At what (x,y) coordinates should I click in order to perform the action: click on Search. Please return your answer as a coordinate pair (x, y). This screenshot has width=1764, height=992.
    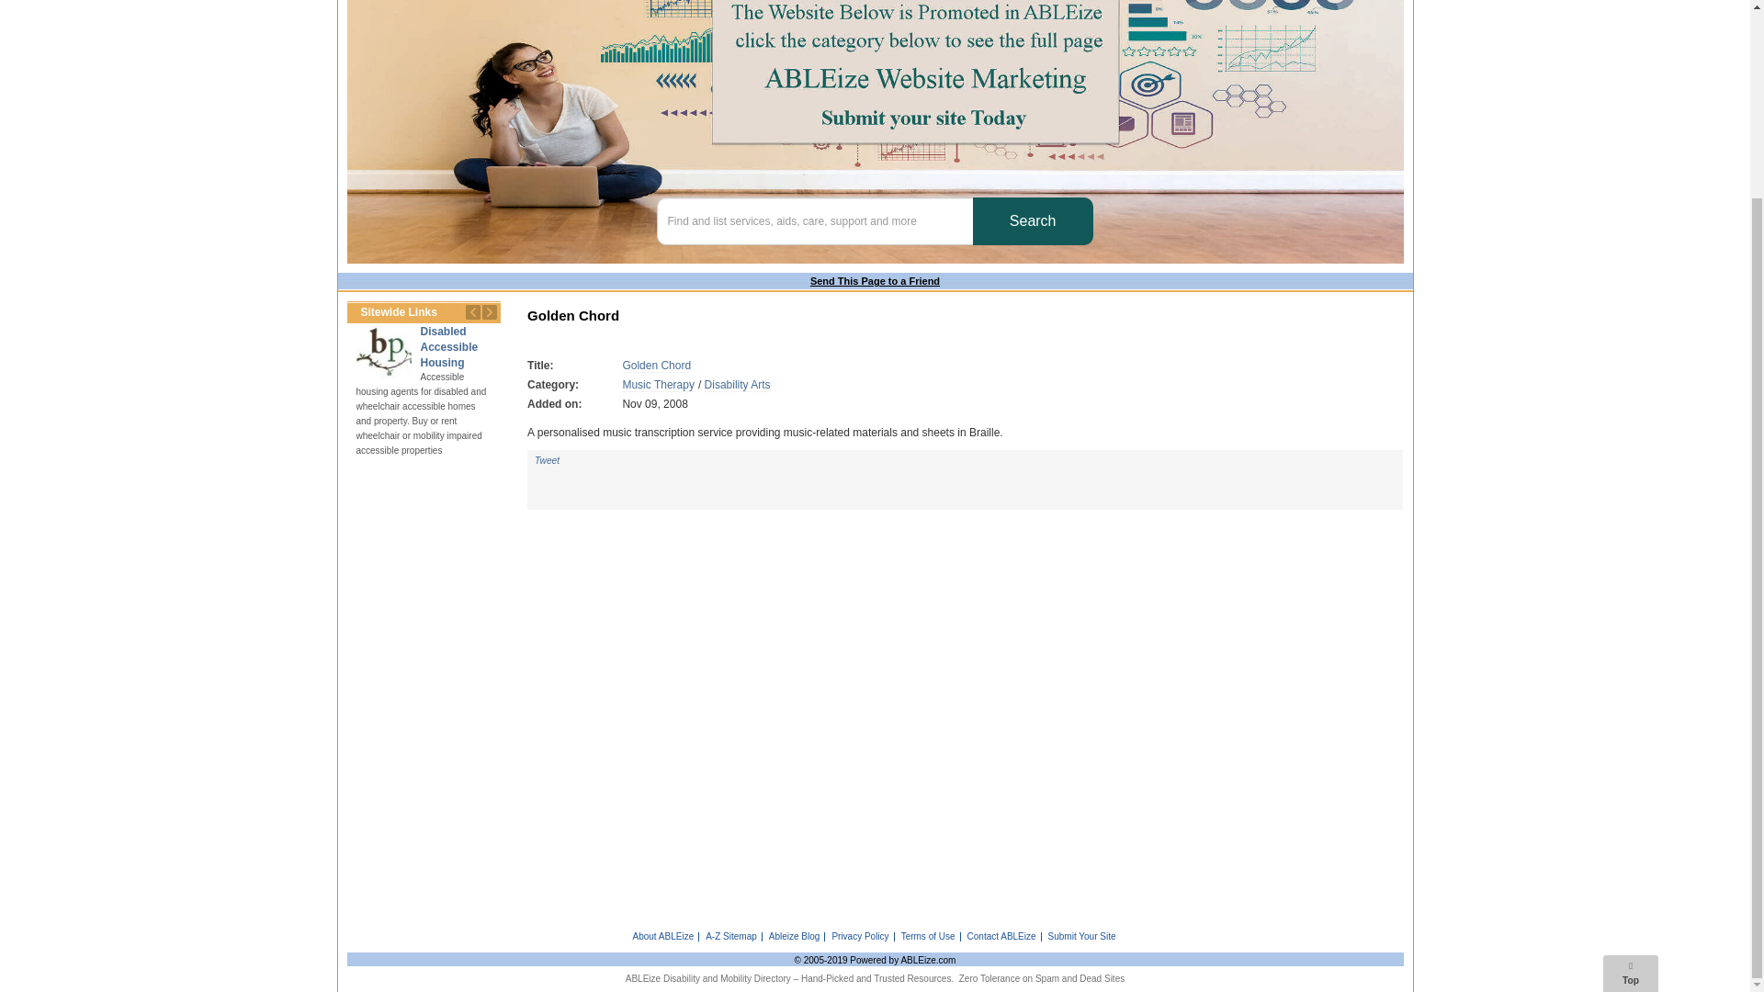
    Looking at the image, I should click on (1033, 220).